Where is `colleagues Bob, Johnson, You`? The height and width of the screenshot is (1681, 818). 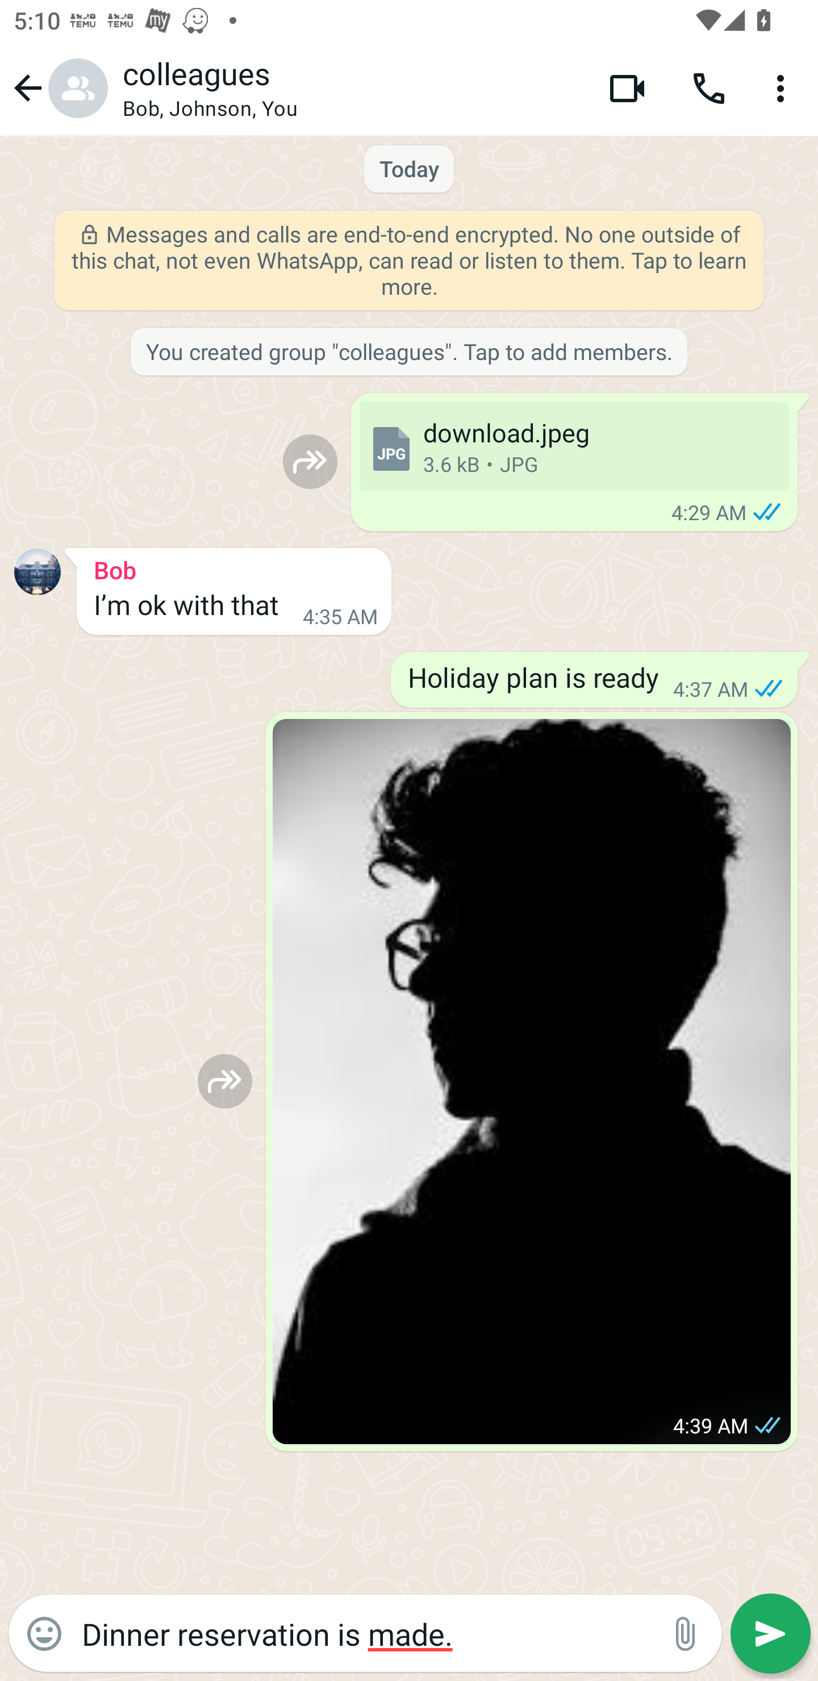
colleagues Bob, Johnson, You is located at coordinates (351, 88).